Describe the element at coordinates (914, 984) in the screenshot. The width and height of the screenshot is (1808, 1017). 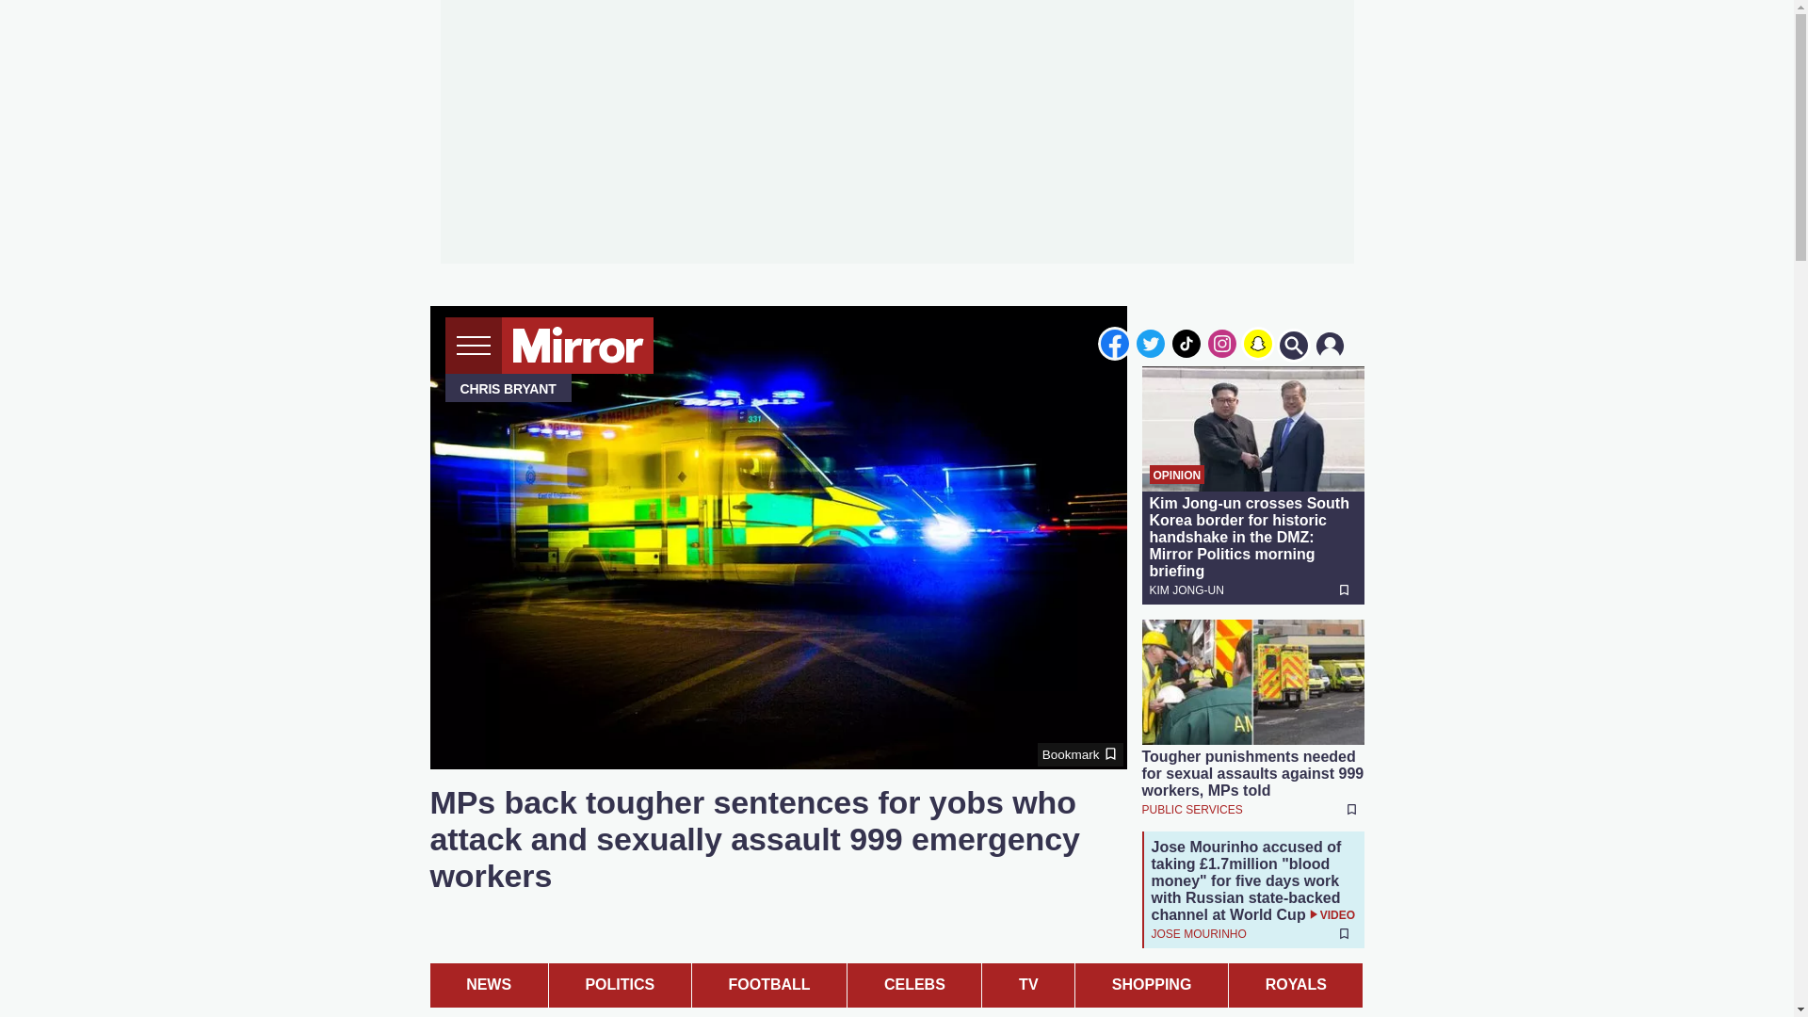
I see `CELEBS` at that location.